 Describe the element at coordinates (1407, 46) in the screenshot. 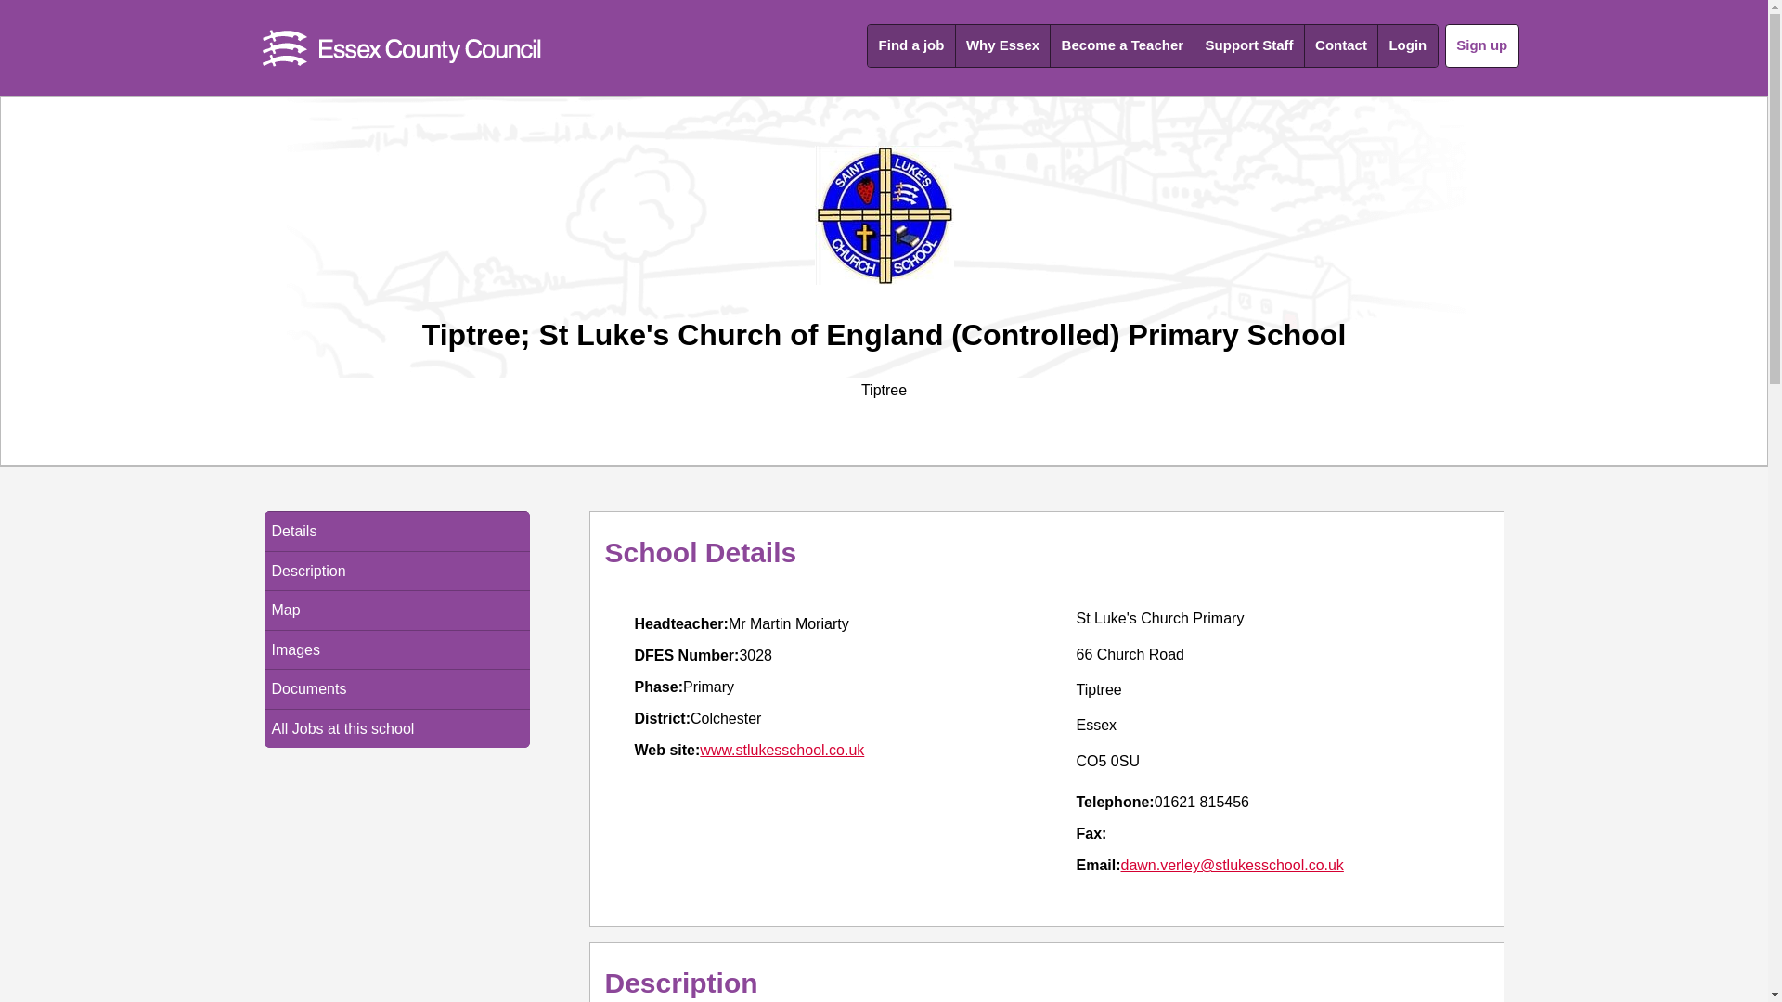

I see `Login` at that location.